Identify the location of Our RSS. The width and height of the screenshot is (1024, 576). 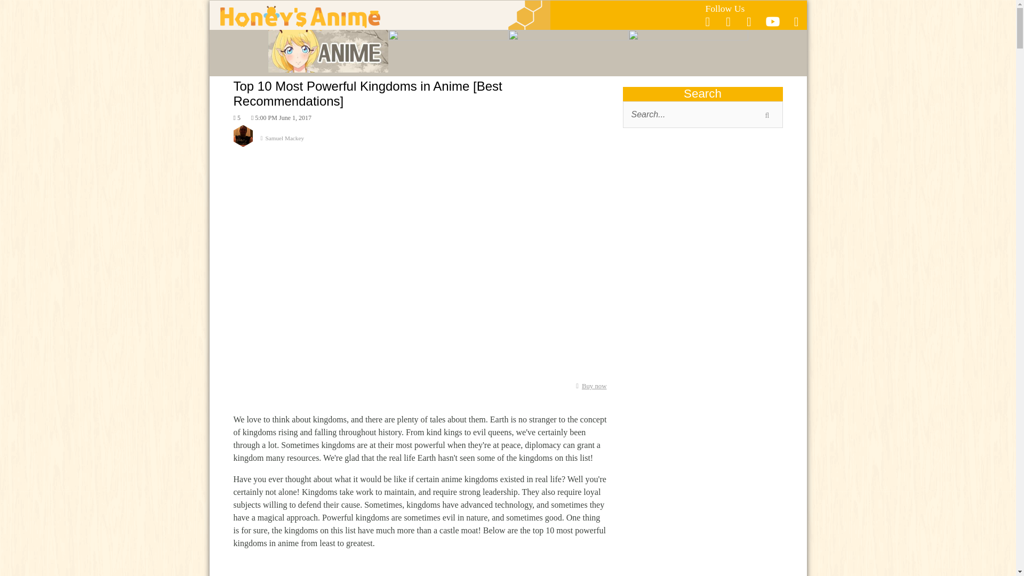
(796, 22).